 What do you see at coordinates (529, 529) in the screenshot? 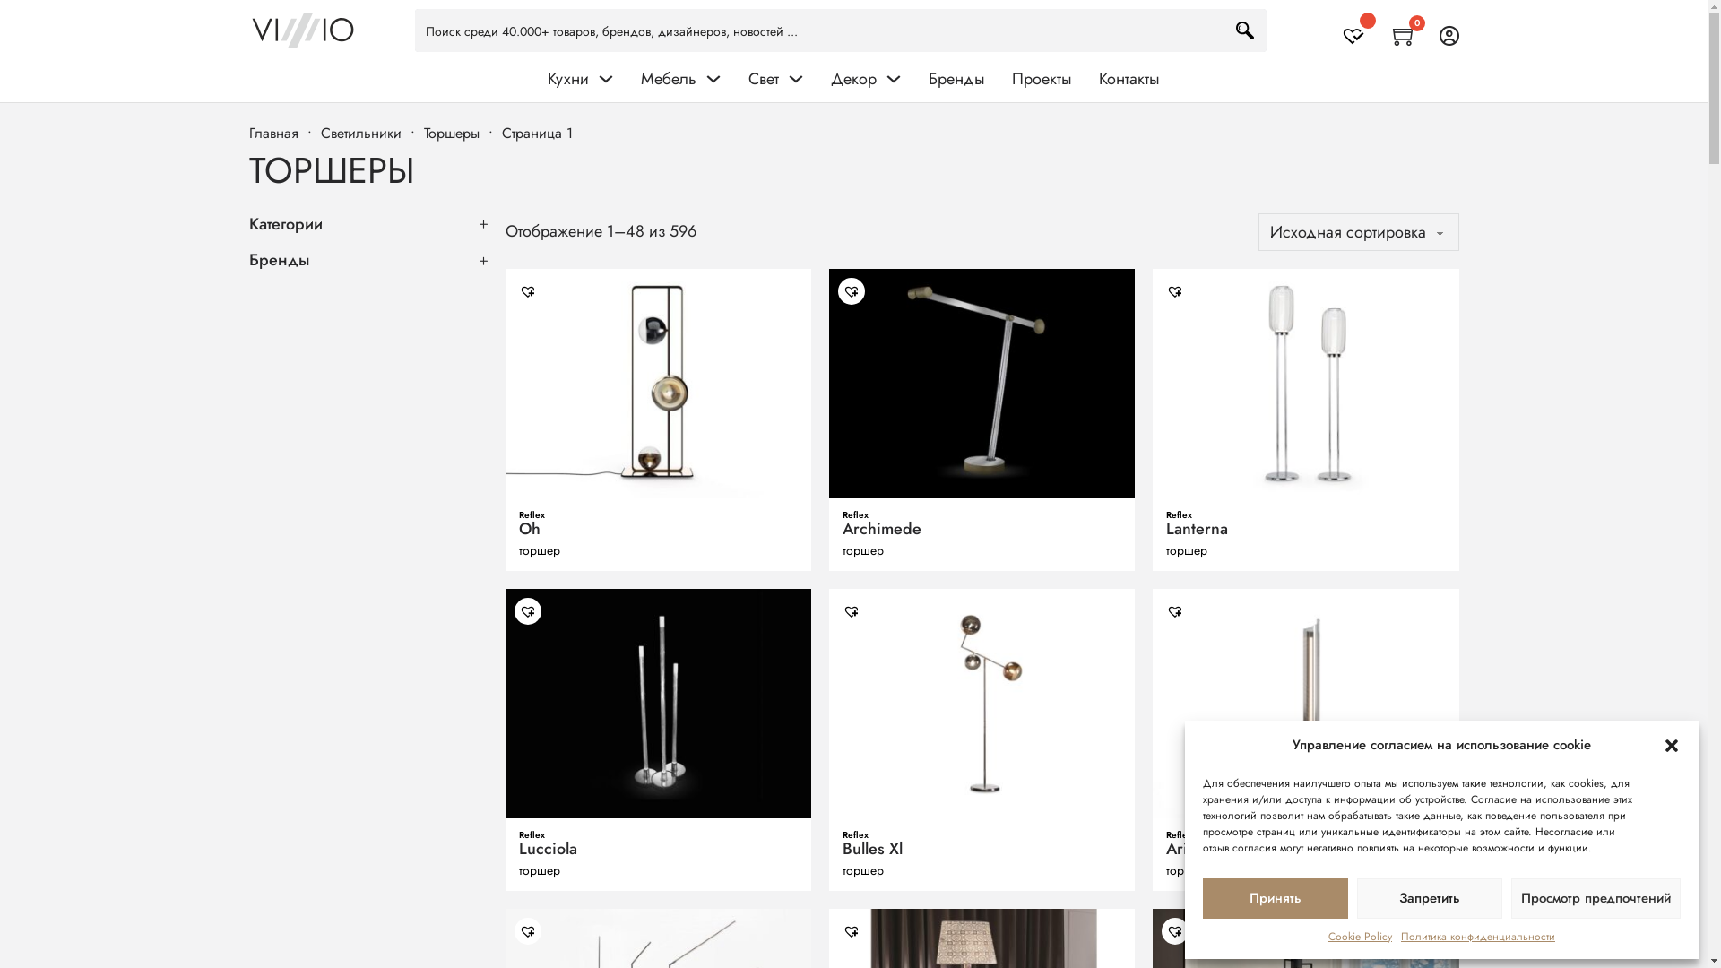
I see `Oh` at bounding box center [529, 529].